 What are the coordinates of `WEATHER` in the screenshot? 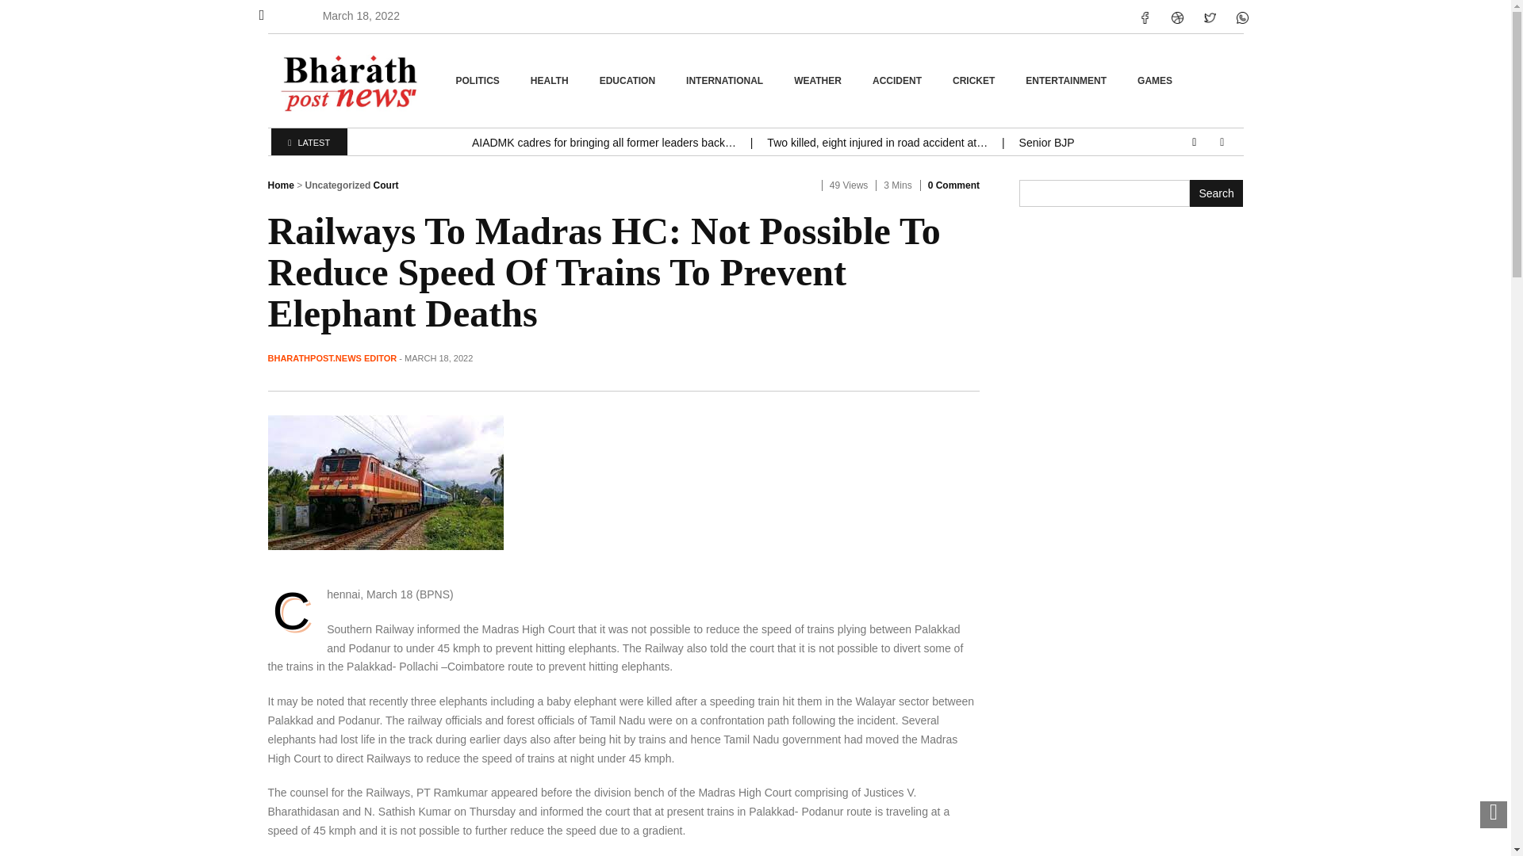 It's located at (819, 81).